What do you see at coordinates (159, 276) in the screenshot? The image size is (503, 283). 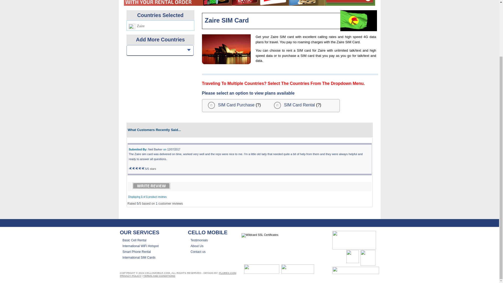 I see `TERMS AND CONDITIONS` at bounding box center [159, 276].